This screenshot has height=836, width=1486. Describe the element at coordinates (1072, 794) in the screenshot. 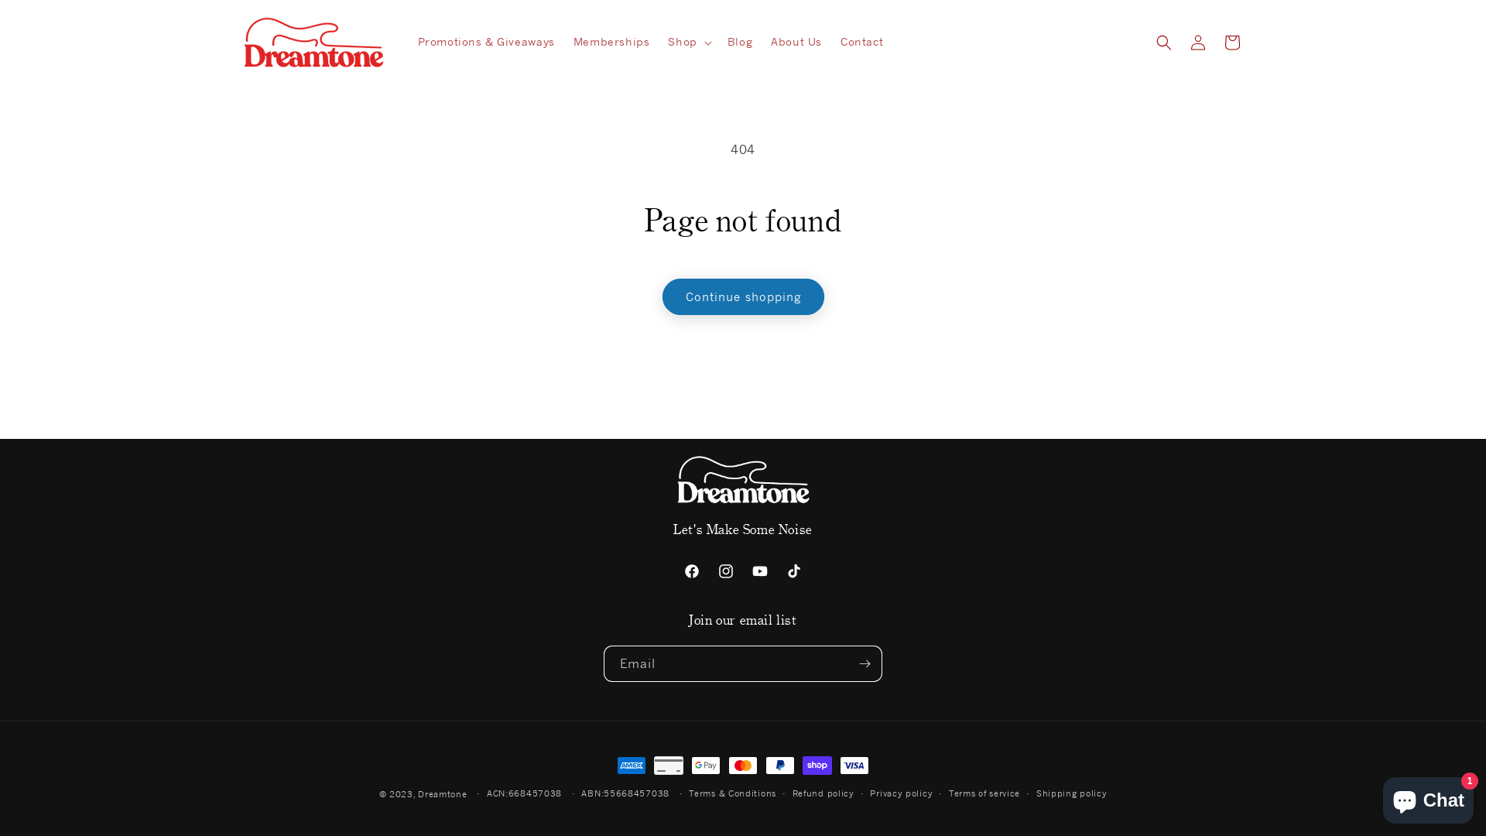

I see `Shipping policy` at that location.